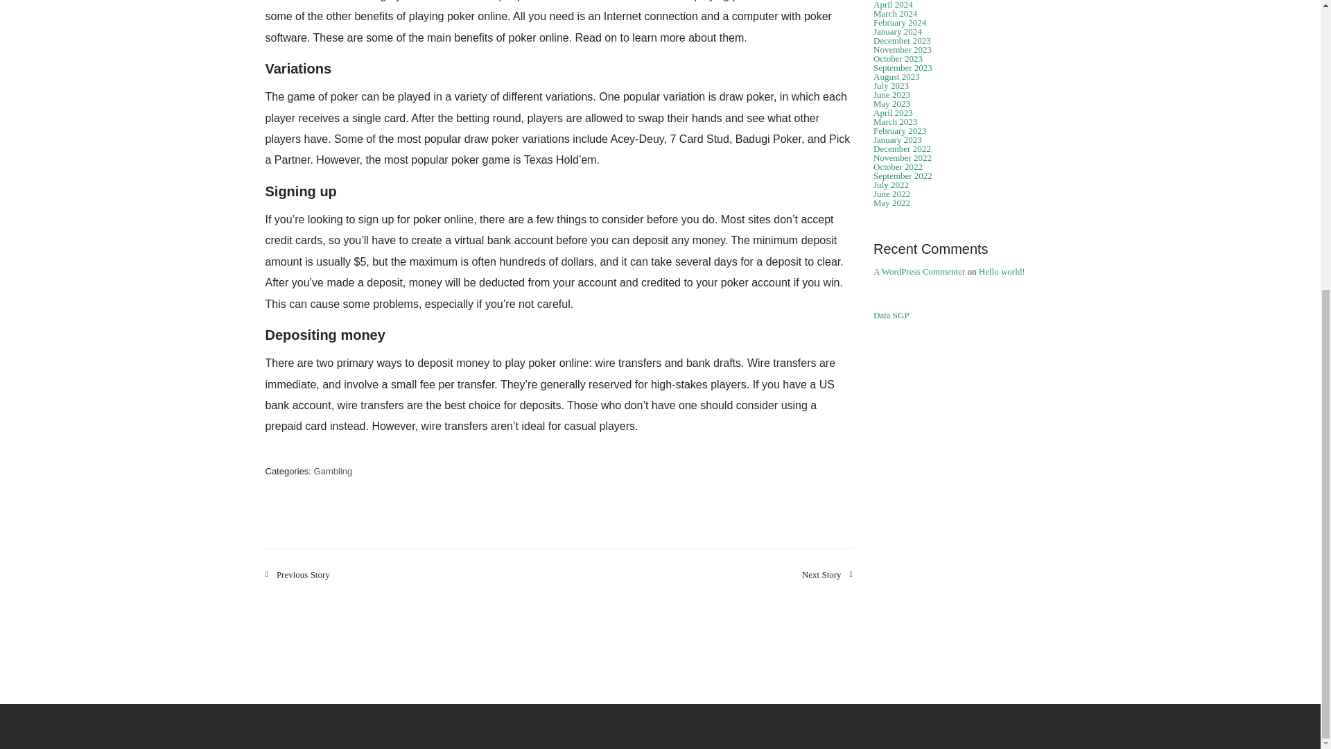 The width and height of the screenshot is (1331, 749). I want to click on November 2022, so click(903, 158).